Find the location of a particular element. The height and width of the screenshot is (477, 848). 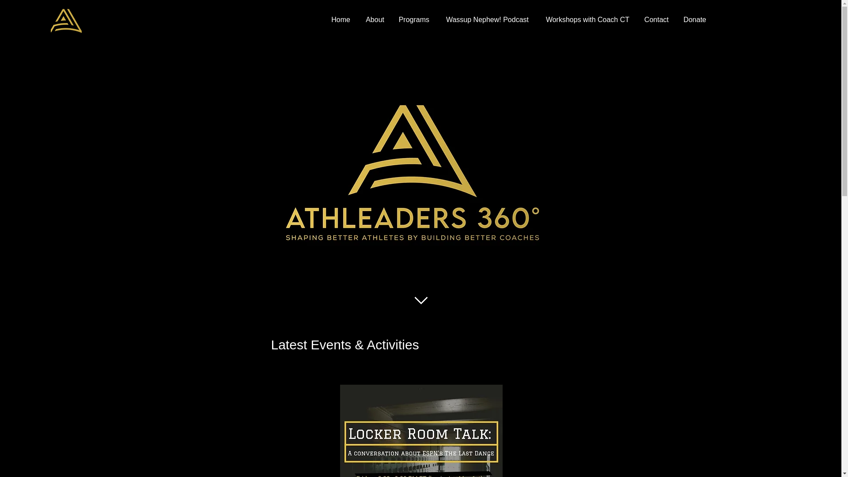

Programs is located at coordinates (413, 20).